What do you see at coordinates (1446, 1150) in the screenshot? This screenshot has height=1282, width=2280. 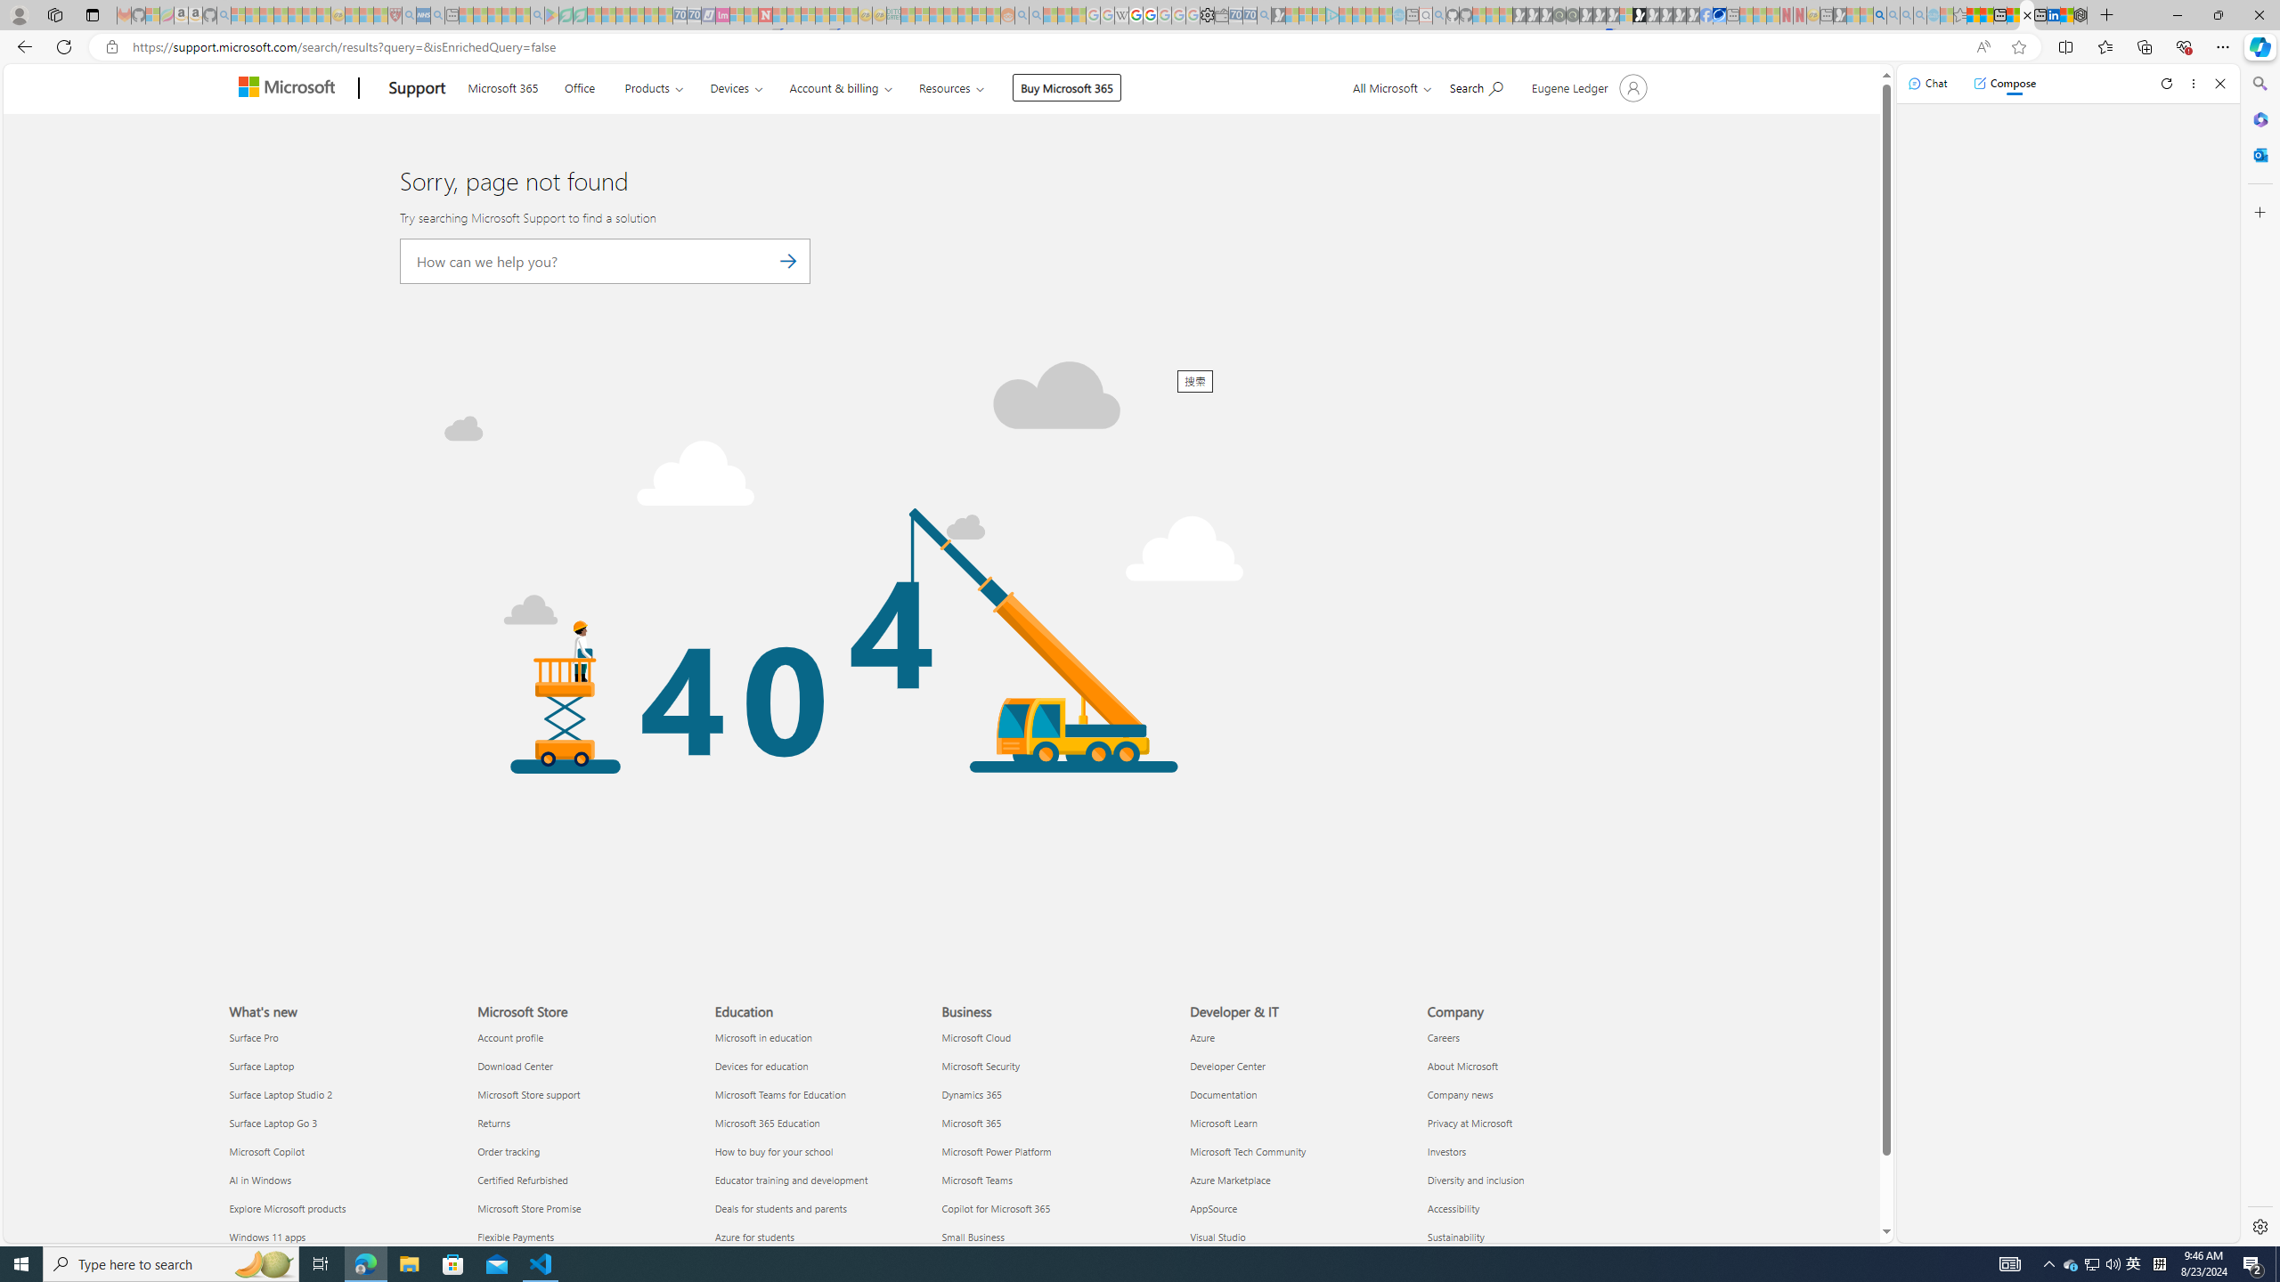 I see `Investors Company` at bounding box center [1446, 1150].